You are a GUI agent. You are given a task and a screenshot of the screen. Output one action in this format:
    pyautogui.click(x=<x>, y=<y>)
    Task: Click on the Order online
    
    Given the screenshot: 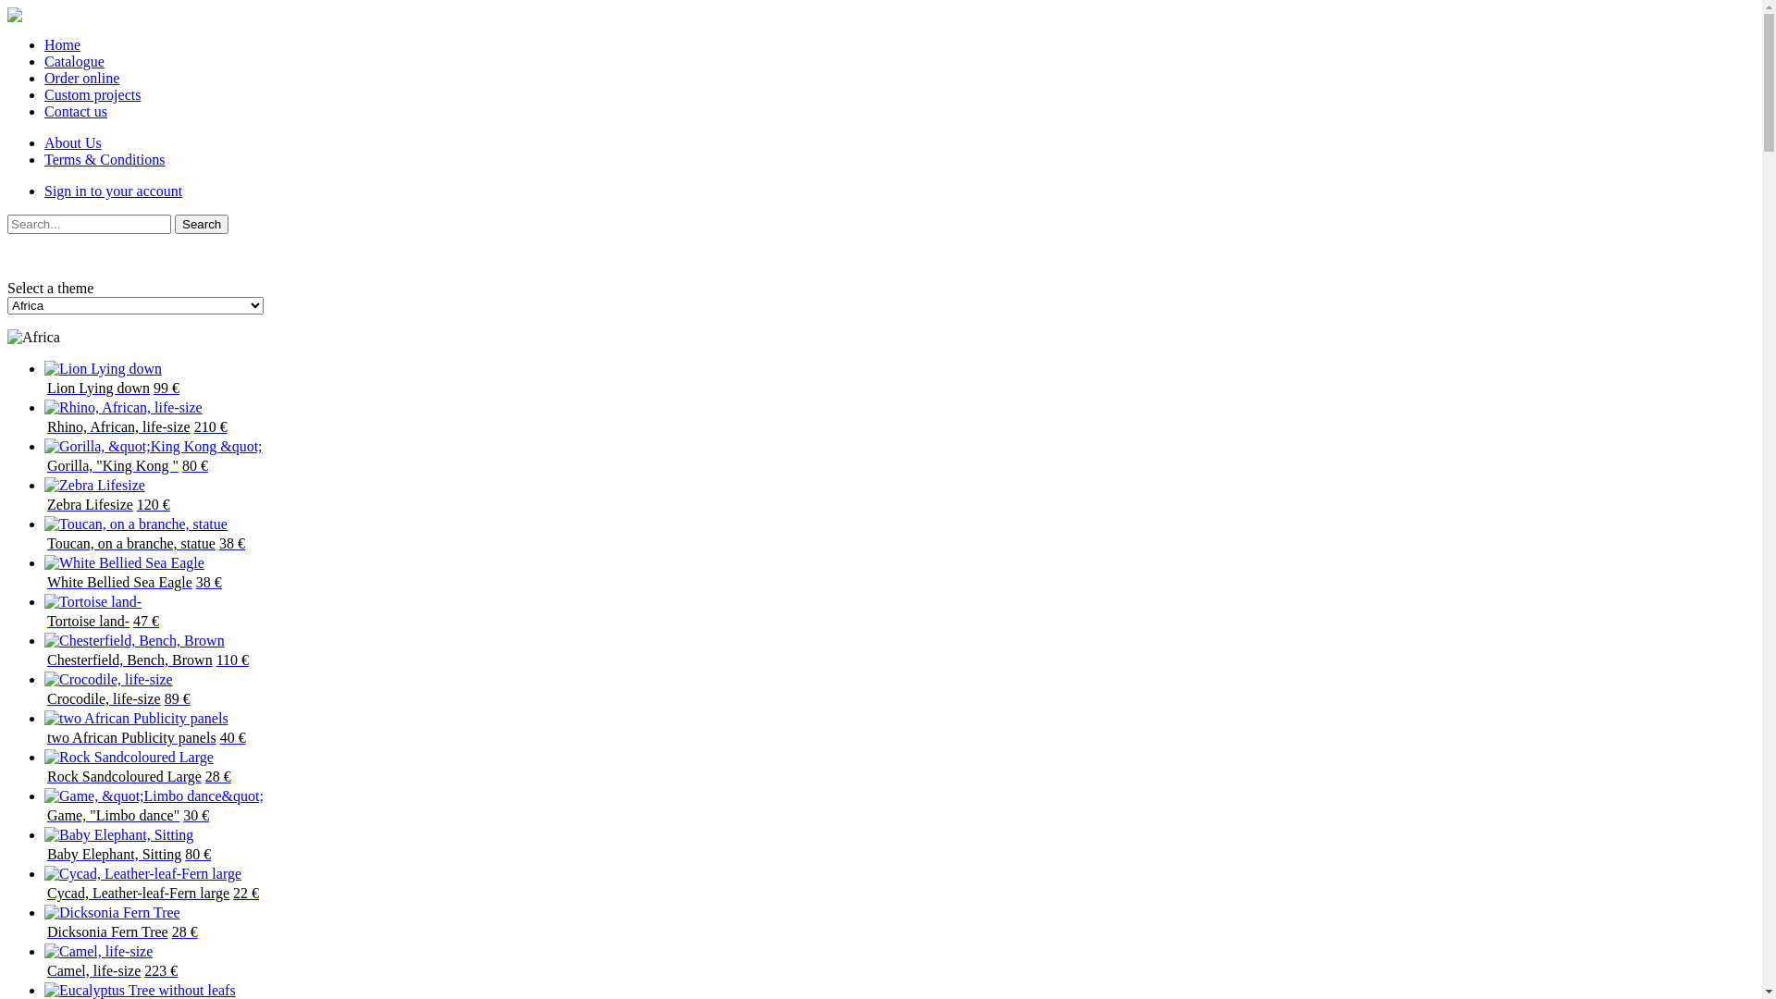 What is the action you would take?
    pyautogui.click(x=81, y=78)
    